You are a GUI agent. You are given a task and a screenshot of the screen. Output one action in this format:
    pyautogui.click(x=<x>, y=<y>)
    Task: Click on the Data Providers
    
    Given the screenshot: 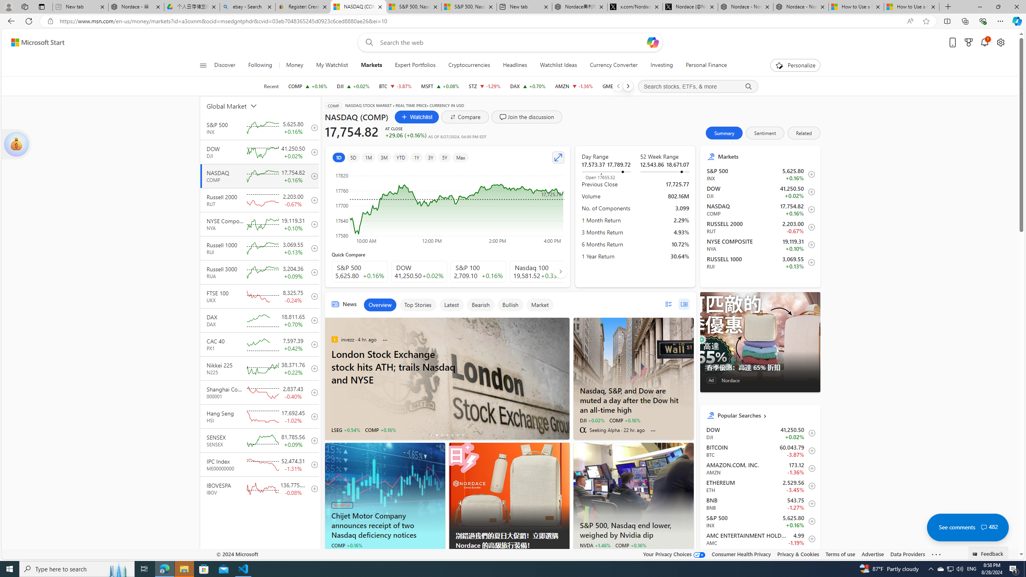 What is the action you would take?
    pyautogui.click(x=908, y=554)
    